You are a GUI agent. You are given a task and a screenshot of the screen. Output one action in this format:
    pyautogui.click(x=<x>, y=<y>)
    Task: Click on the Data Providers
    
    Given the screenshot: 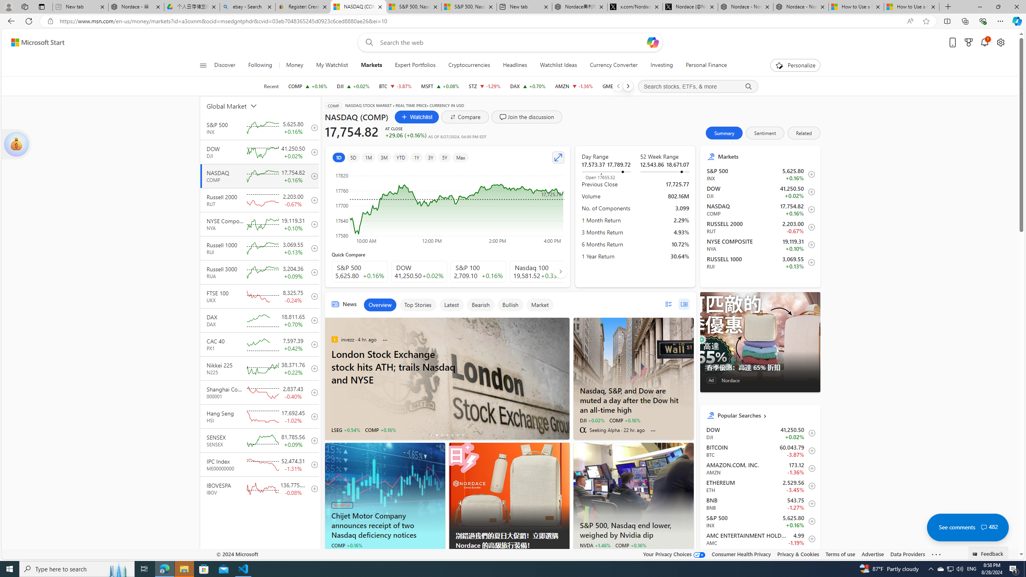 What is the action you would take?
    pyautogui.click(x=908, y=554)
    